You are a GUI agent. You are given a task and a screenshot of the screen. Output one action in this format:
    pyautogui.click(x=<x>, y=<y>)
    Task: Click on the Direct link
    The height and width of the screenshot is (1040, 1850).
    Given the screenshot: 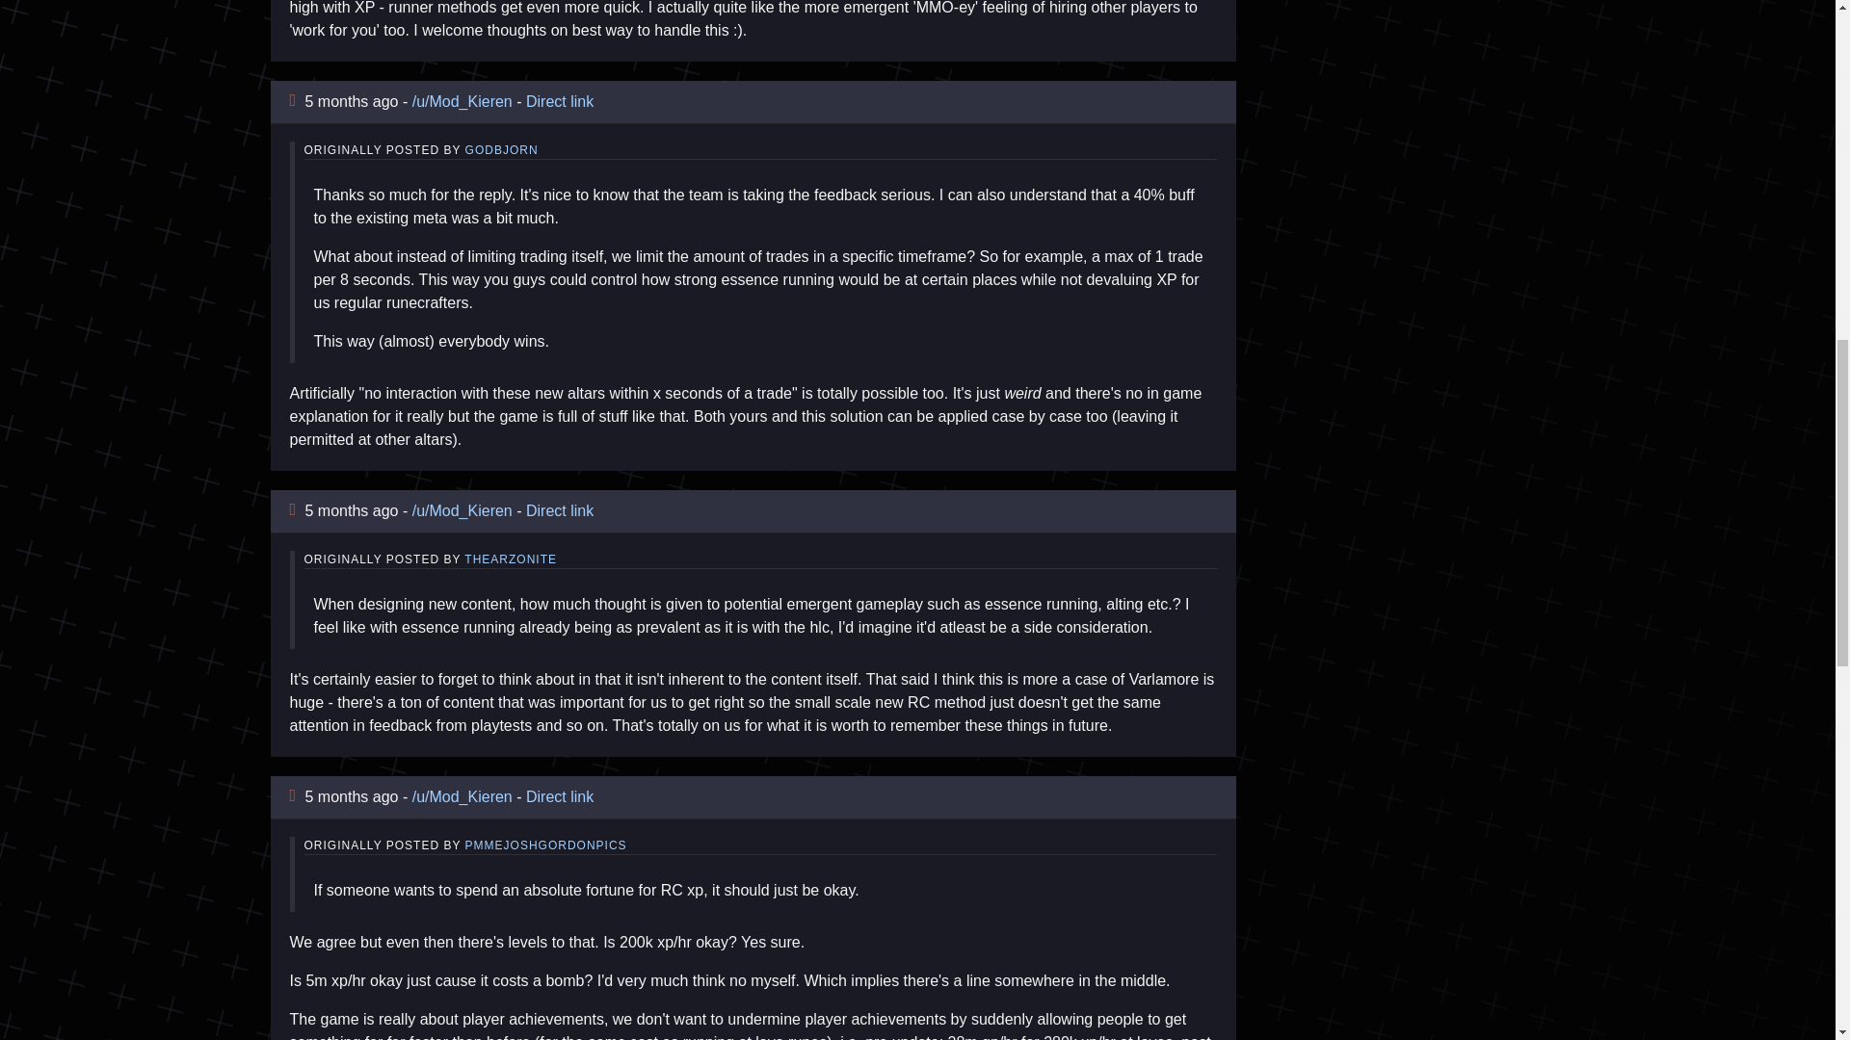 What is the action you would take?
    pyautogui.click(x=559, y=795)
    